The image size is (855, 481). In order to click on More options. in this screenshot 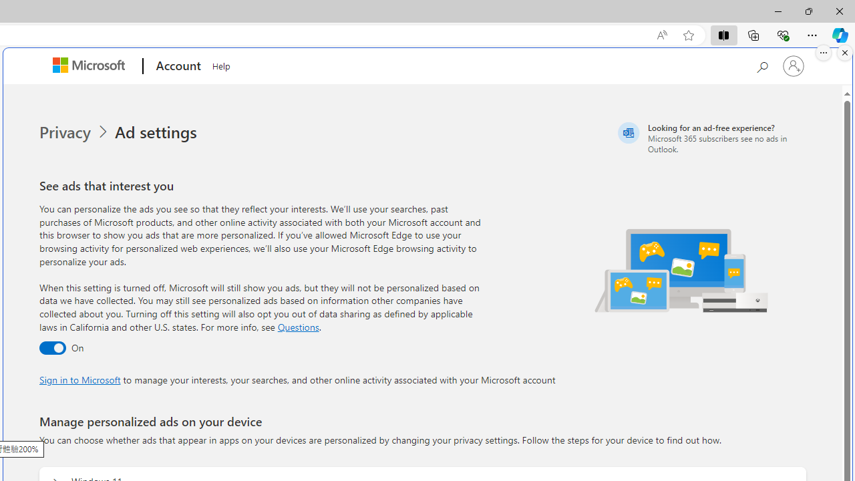, I will do `click(824, 53)`.